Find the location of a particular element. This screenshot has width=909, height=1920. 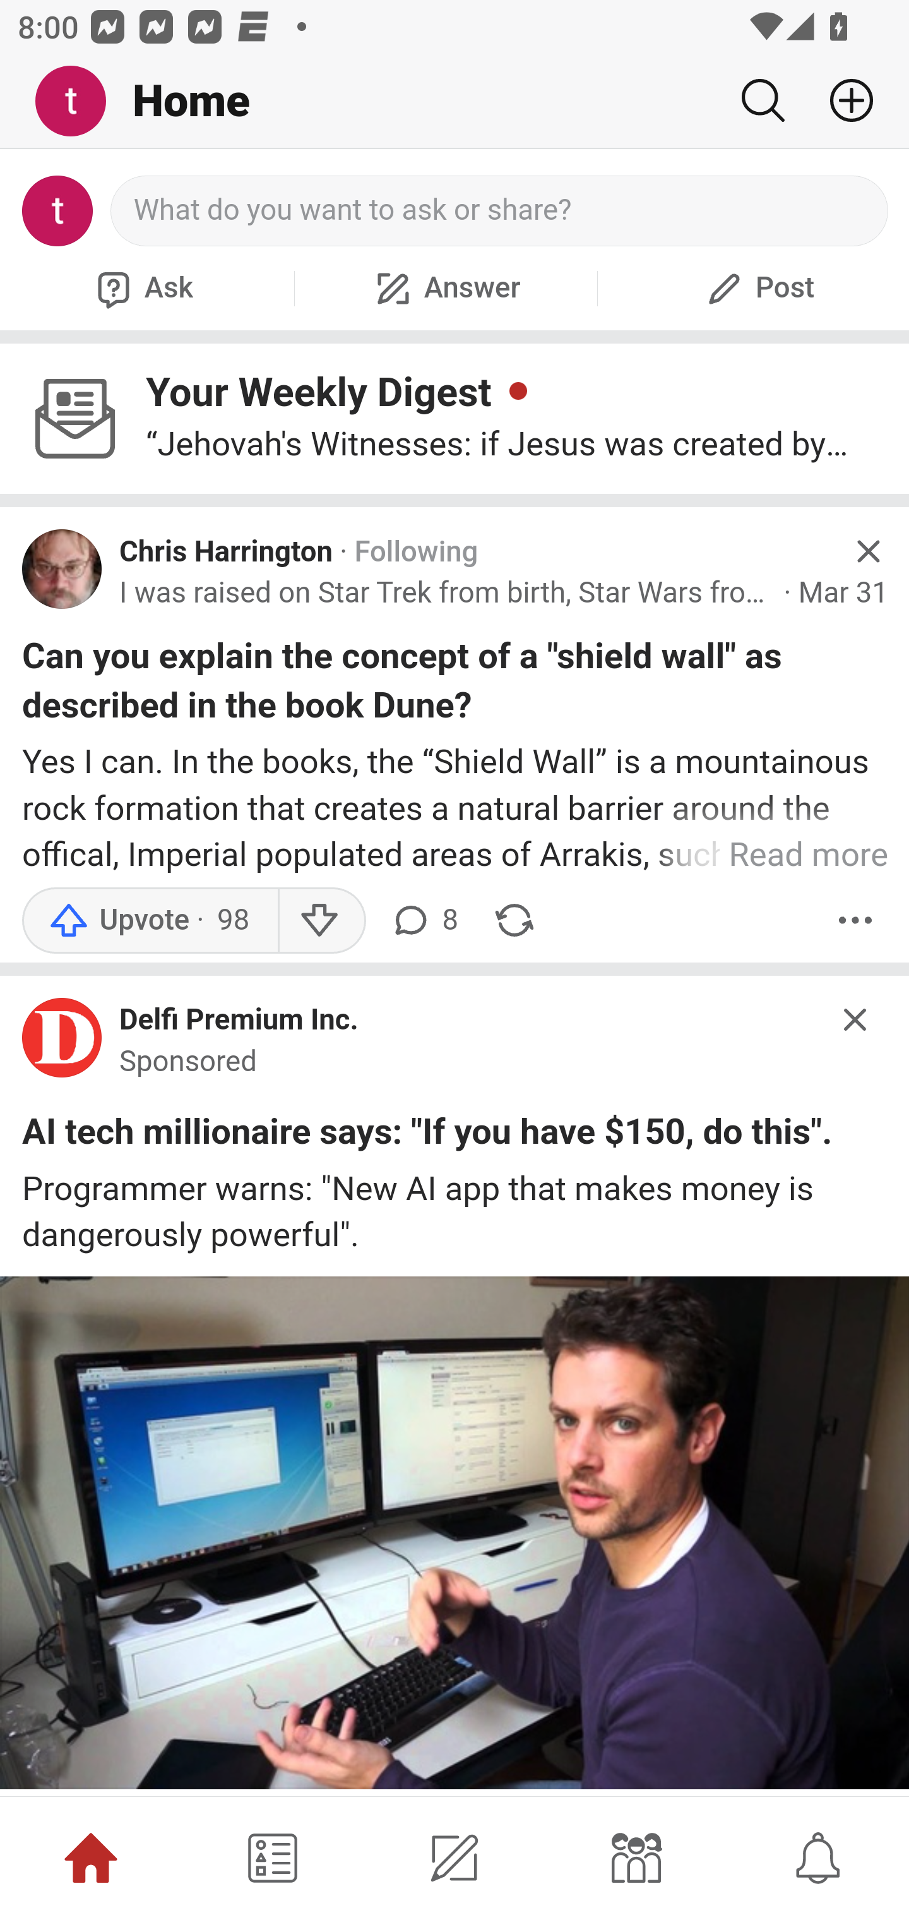

Add is located at coordinates (842, 100).